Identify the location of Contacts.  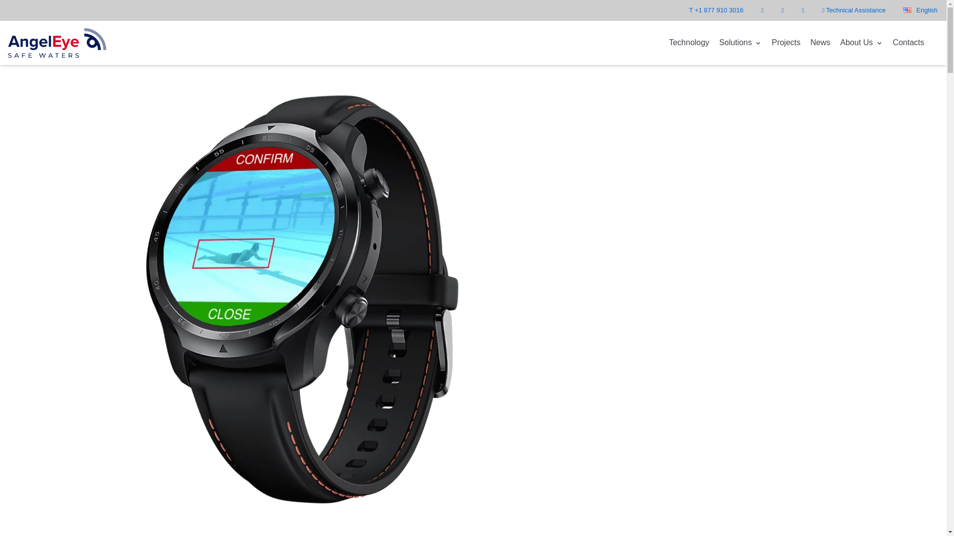
(908, 43).